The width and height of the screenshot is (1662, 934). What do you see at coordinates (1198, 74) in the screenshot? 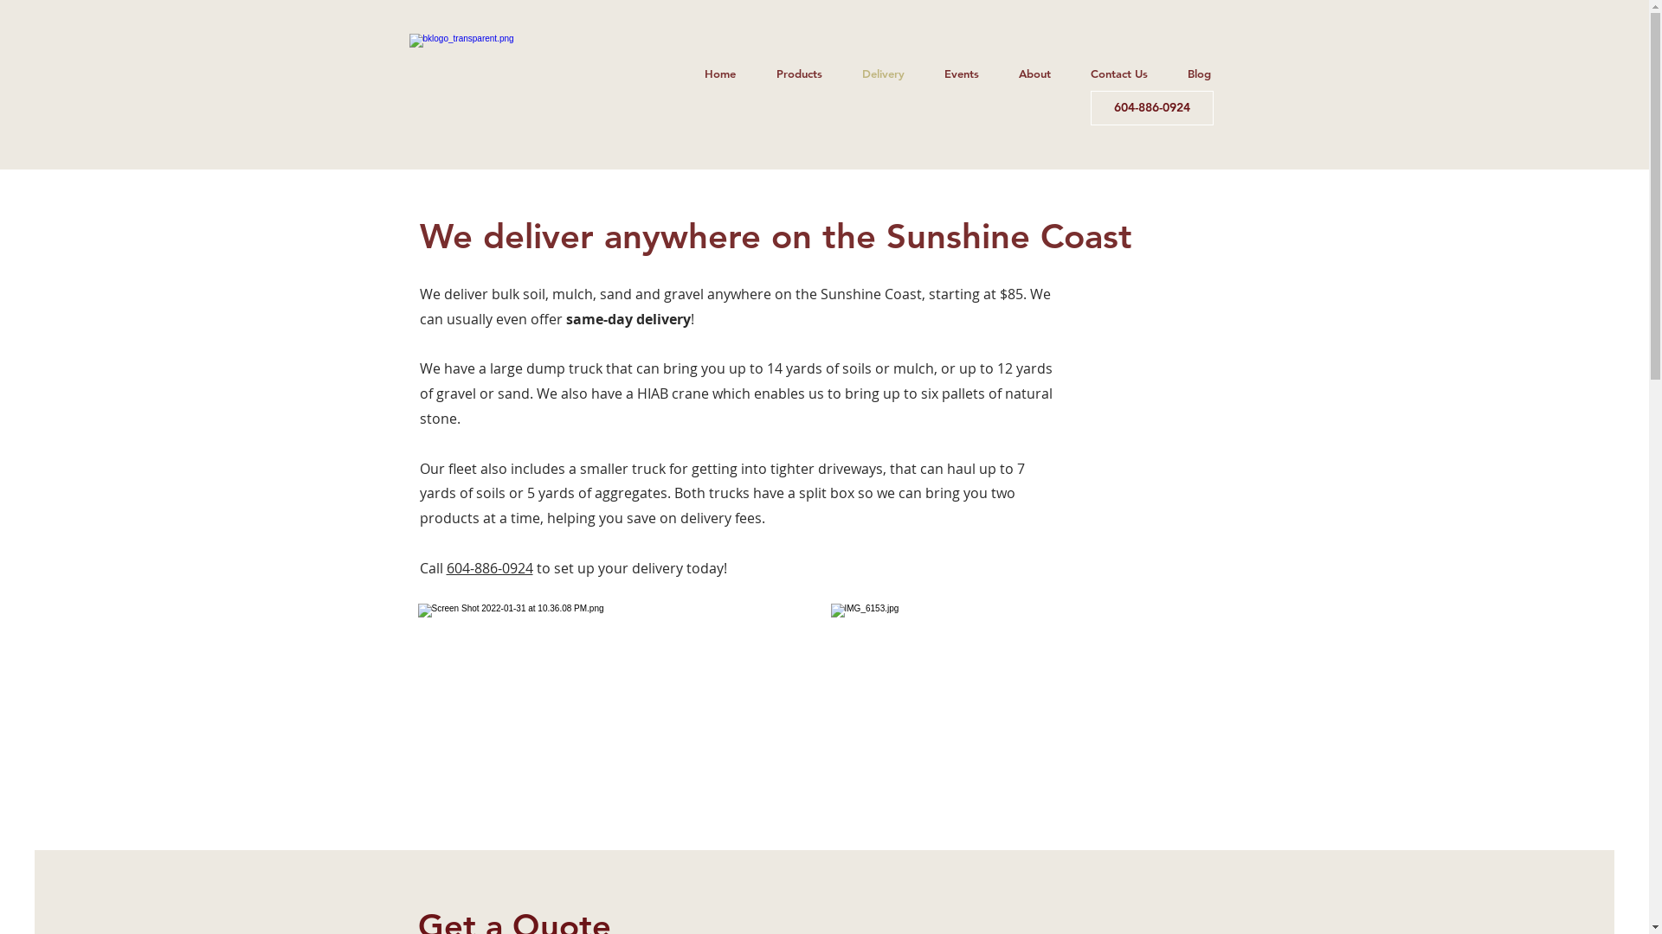
I see `Blog` at bounding box center [1198, 74].